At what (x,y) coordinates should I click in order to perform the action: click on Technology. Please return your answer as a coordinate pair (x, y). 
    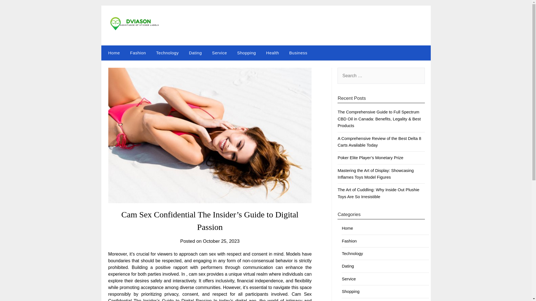
    Looking at the image, I should click on (352, 253).